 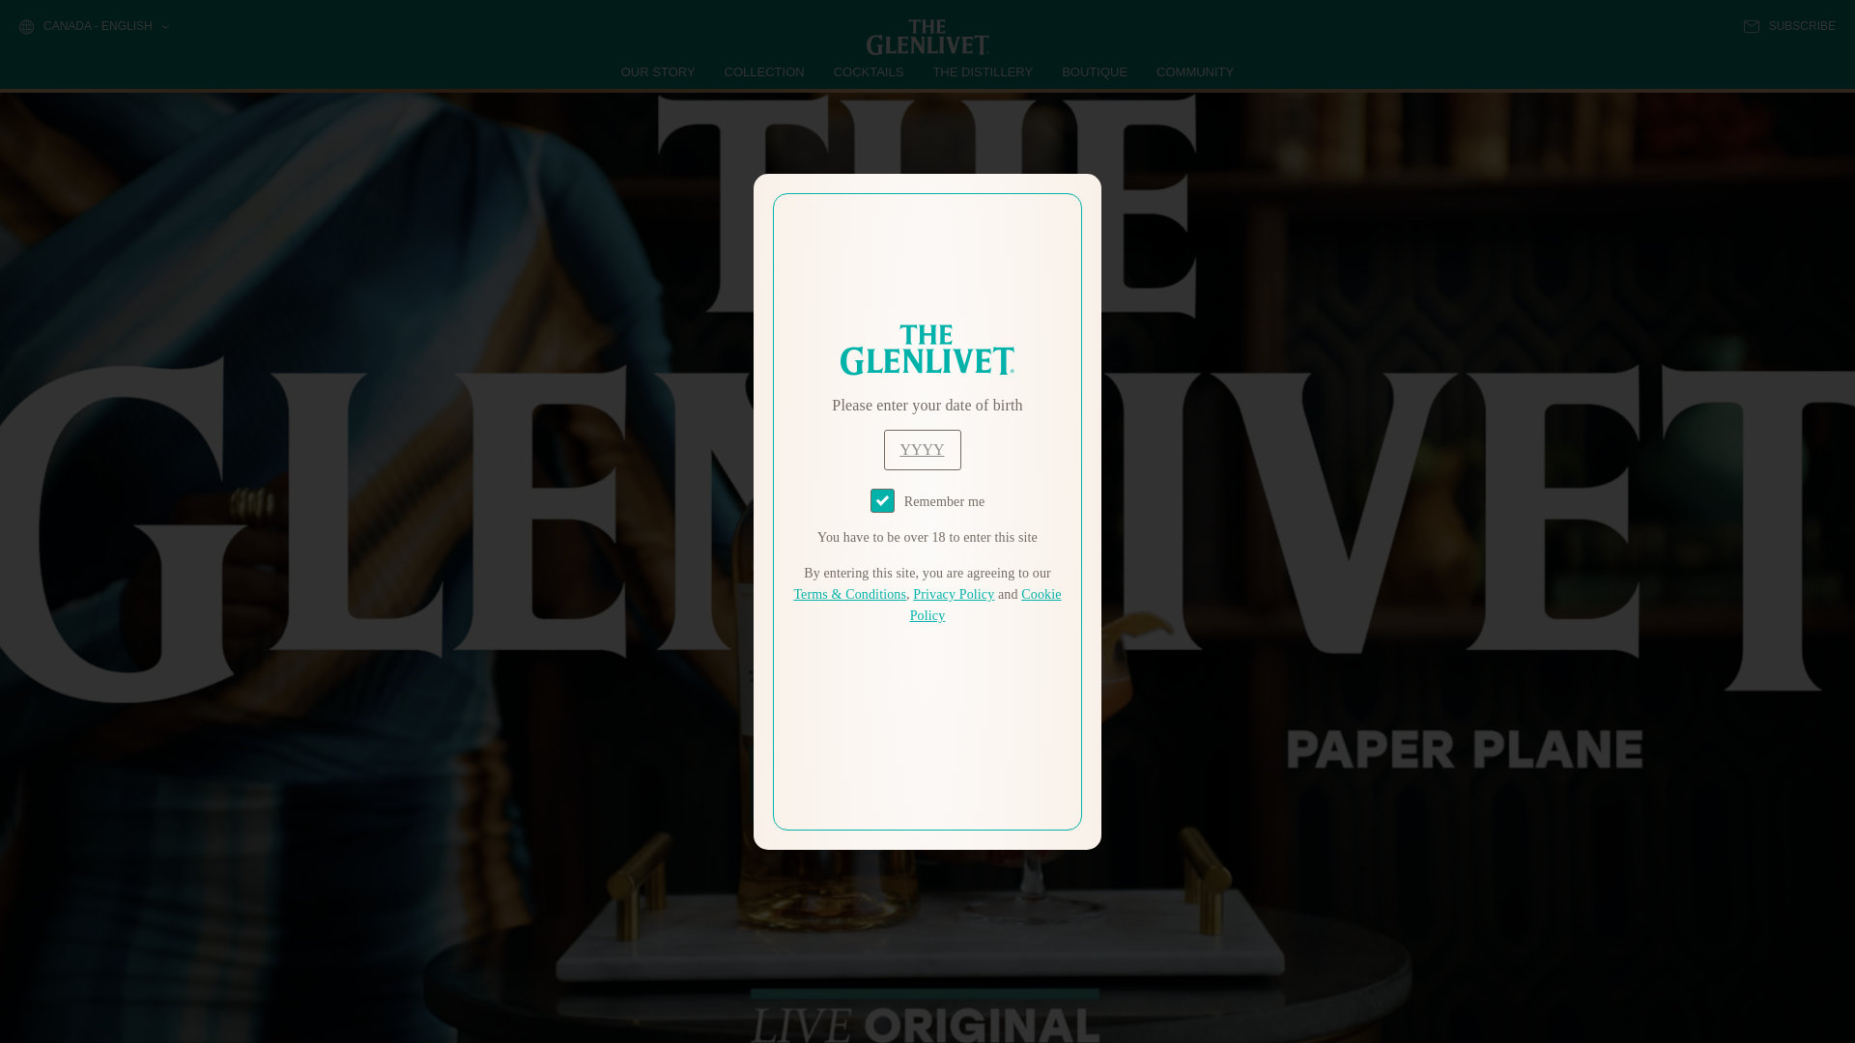 I want to click on COCKTAILS, so click(x=869, y=71).